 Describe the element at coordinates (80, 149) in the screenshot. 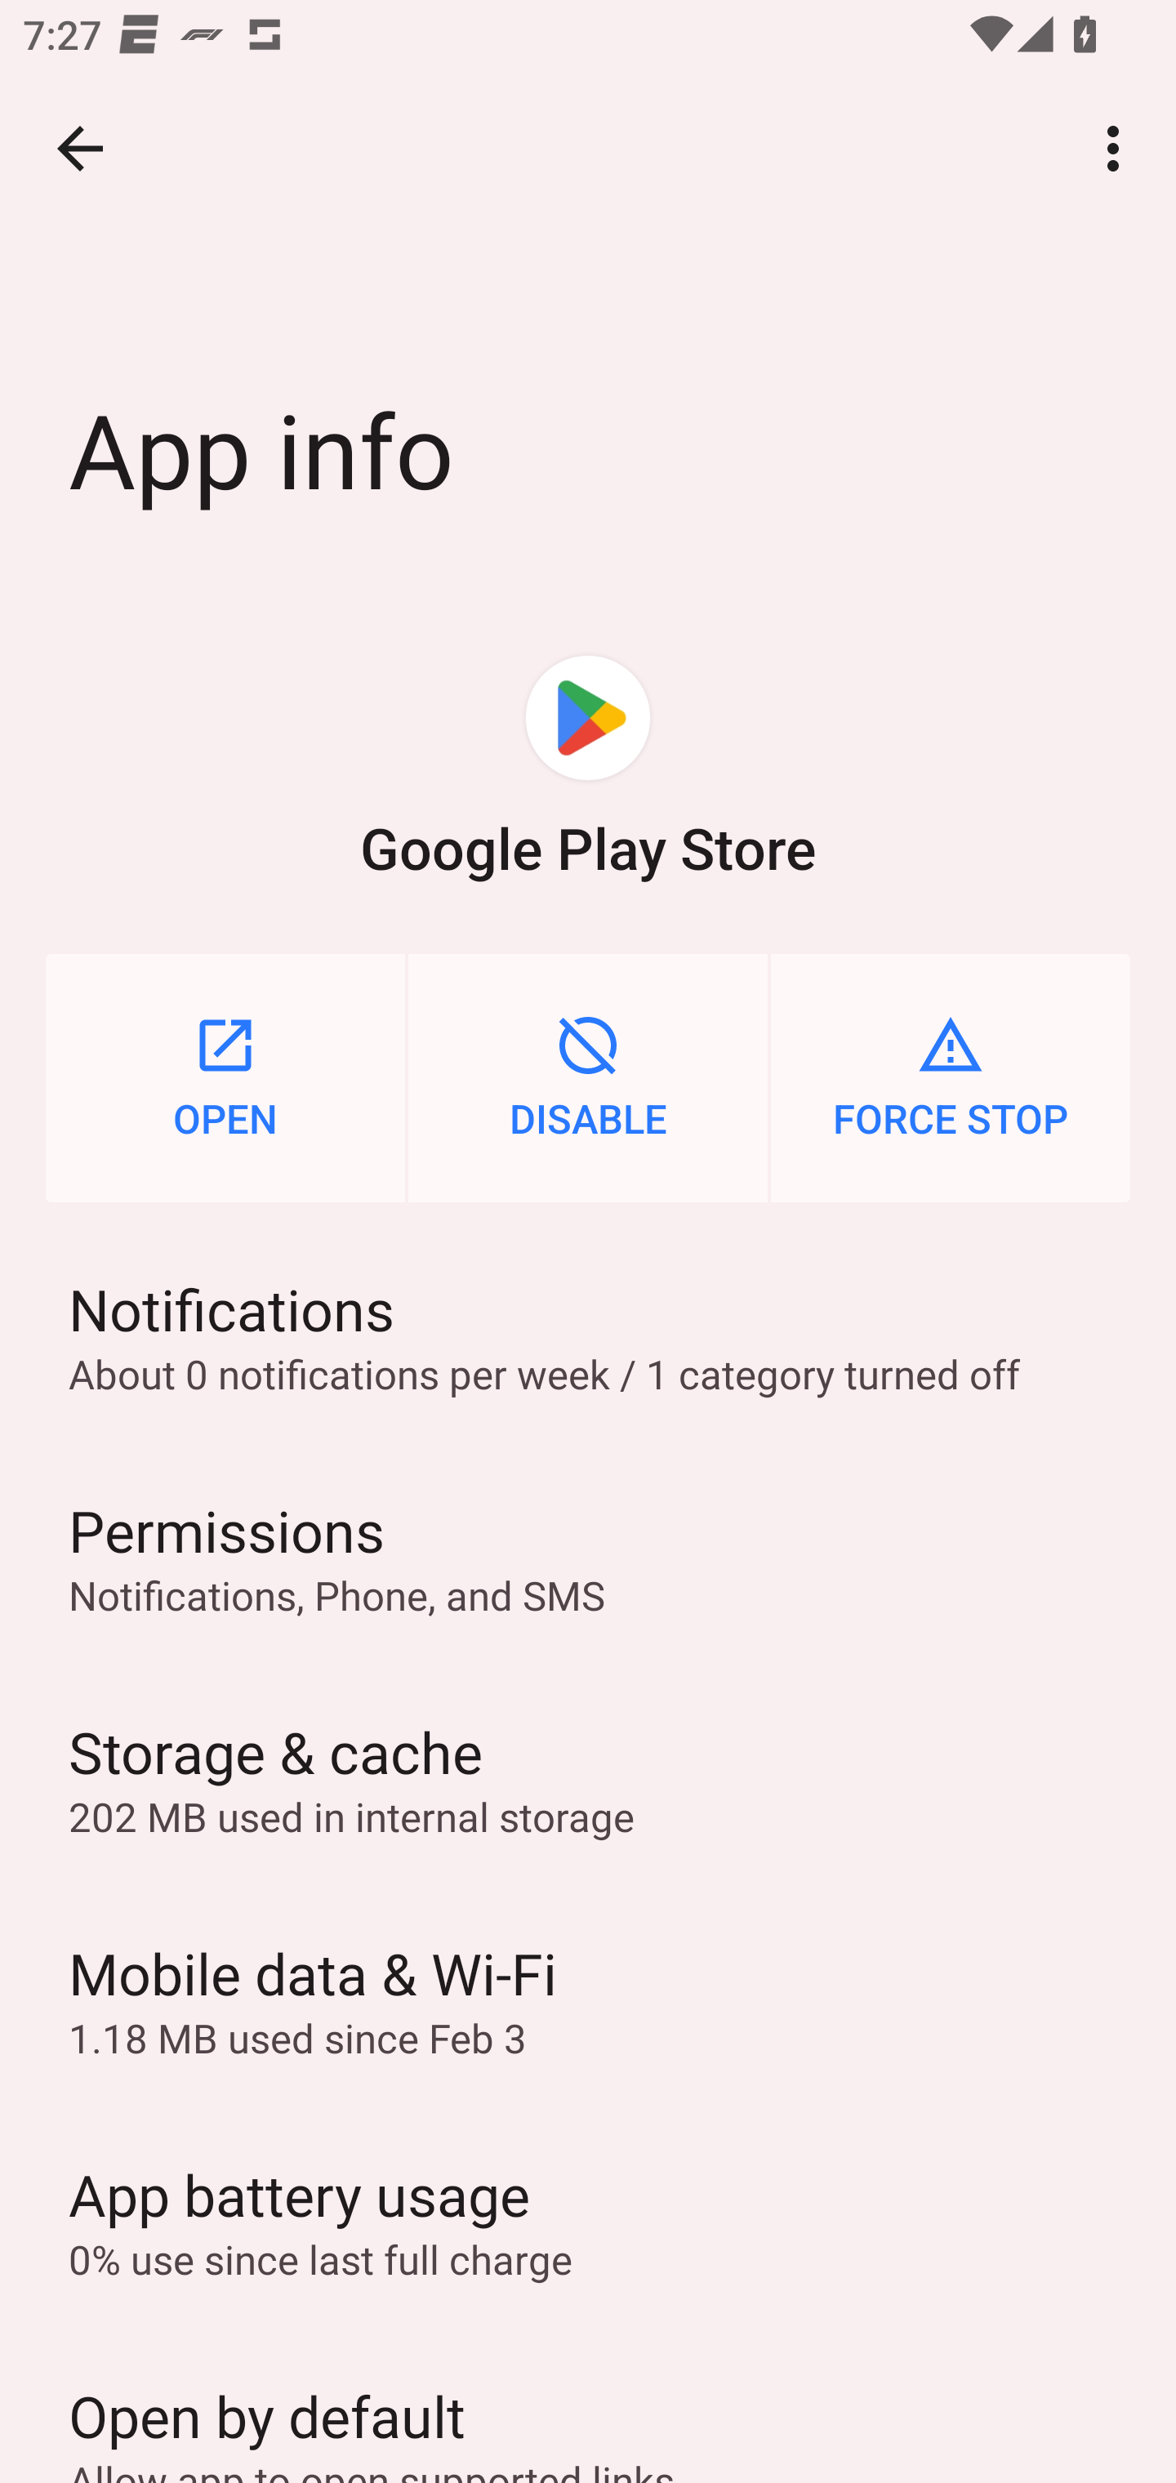

I see `Navigate up` at that location.